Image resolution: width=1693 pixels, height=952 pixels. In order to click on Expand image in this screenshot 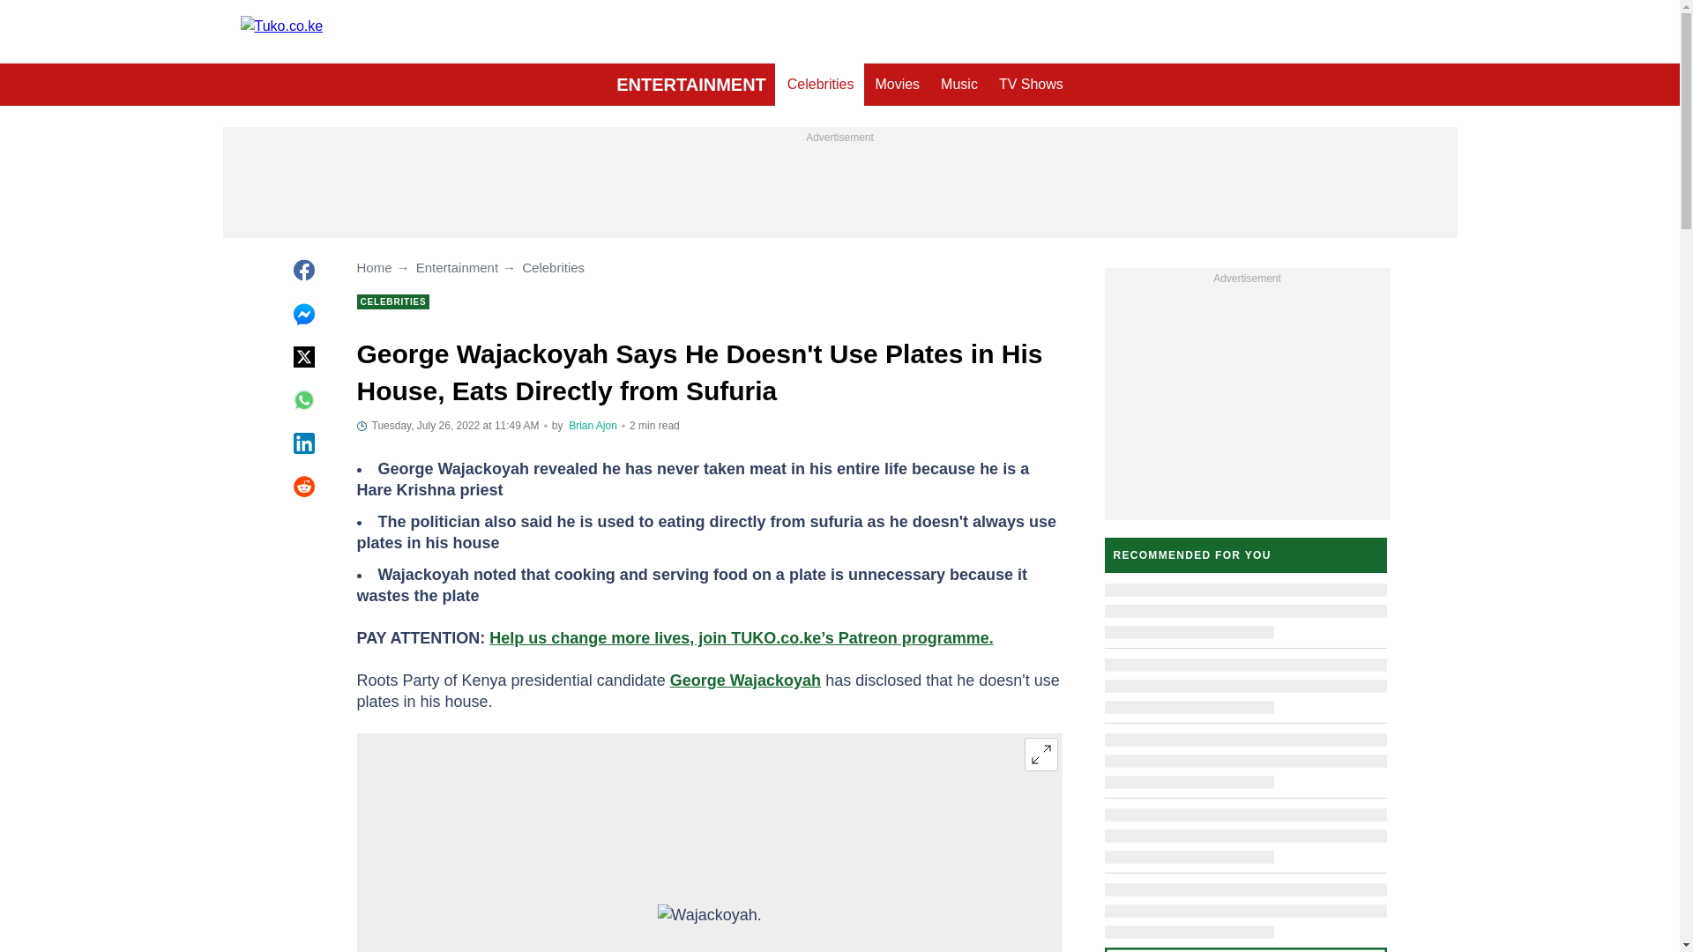, I will do `click(1040, 755)`.